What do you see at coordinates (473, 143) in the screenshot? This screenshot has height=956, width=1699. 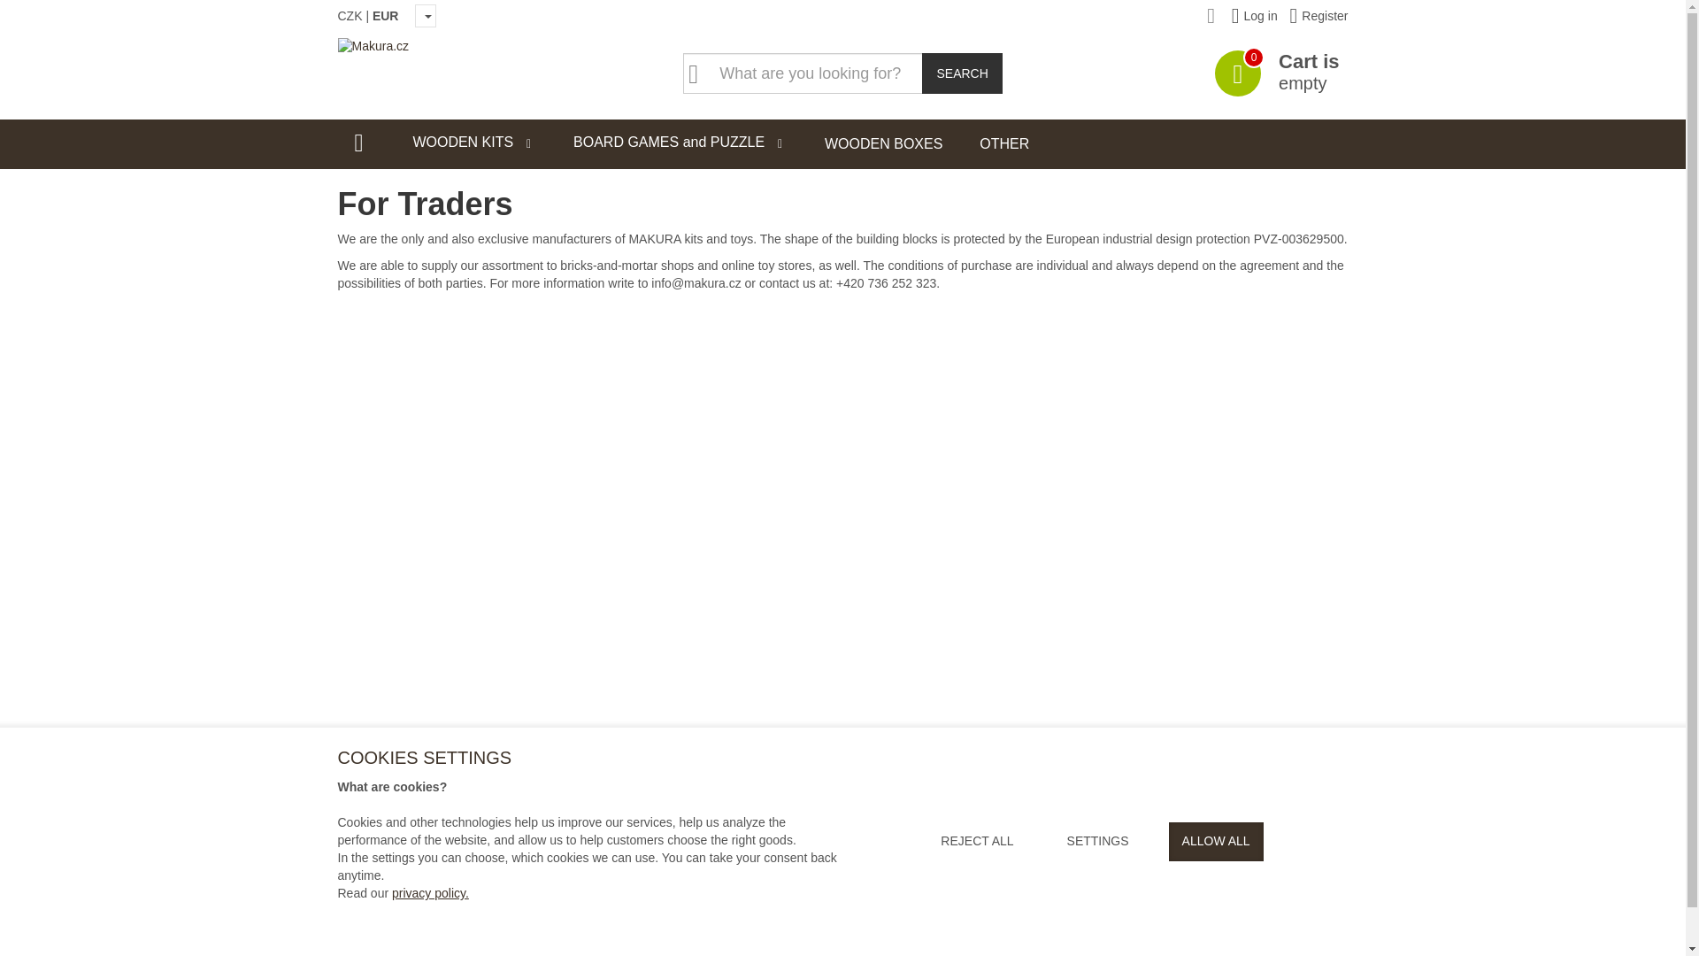 I see `WOODEN KITS` at bounding box center [473, 143].